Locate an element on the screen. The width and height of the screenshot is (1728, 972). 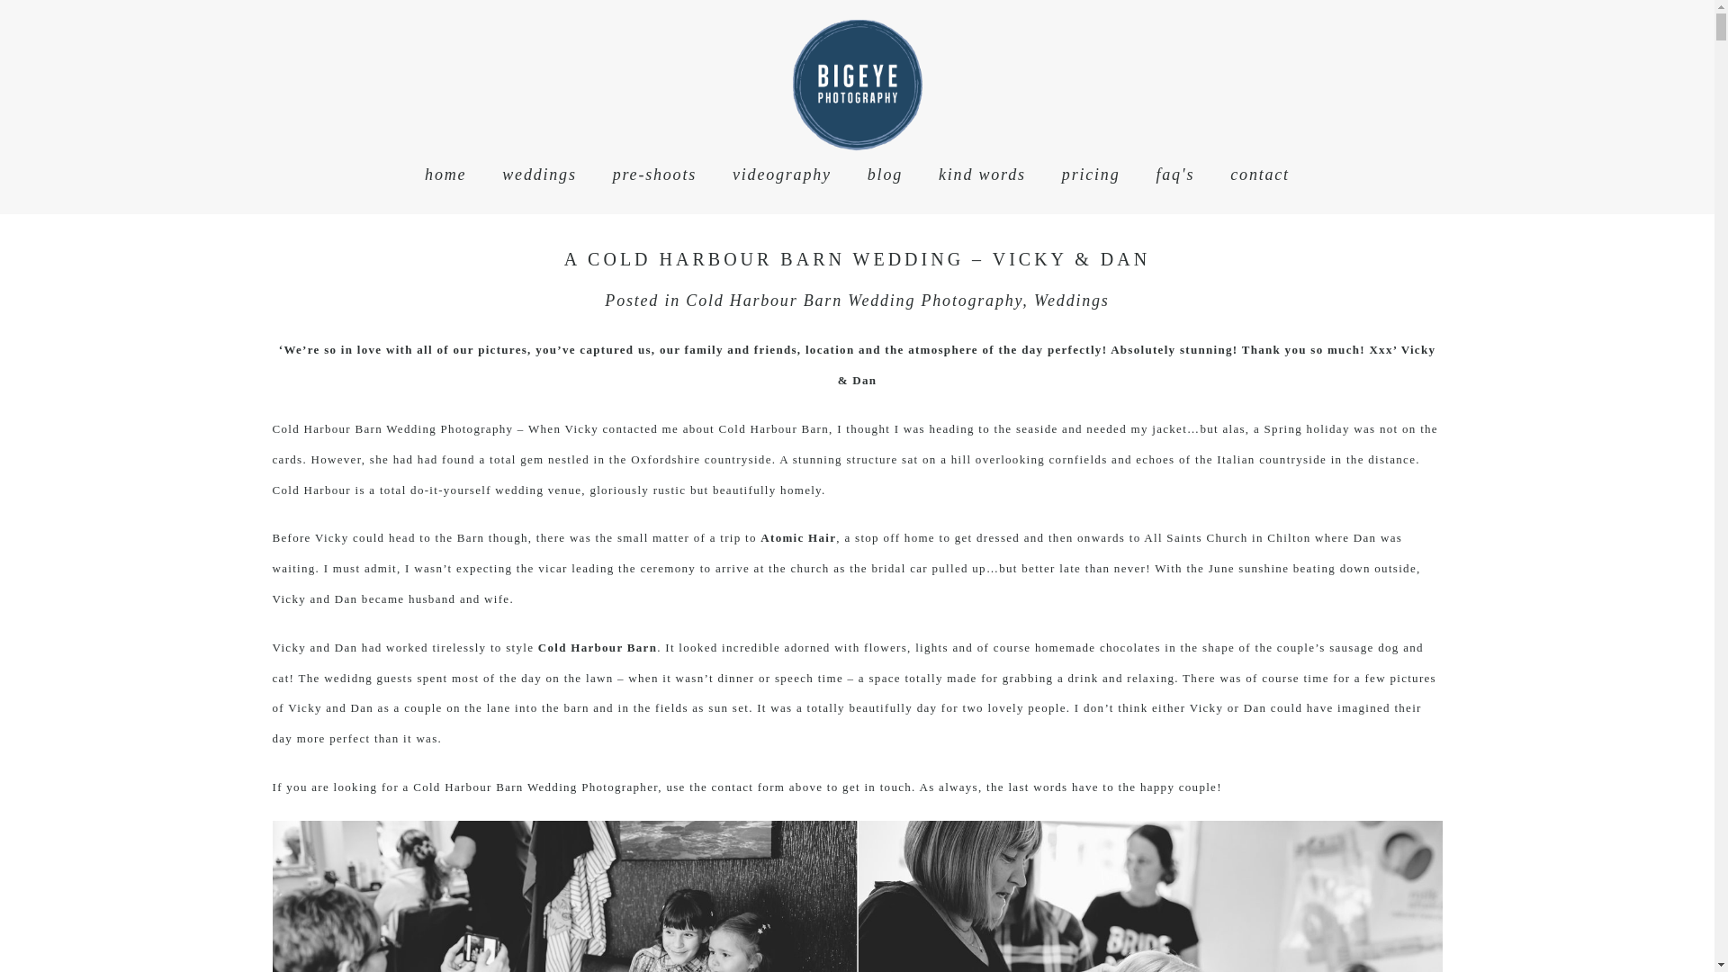
kind words is located at coordinates (982, 175).